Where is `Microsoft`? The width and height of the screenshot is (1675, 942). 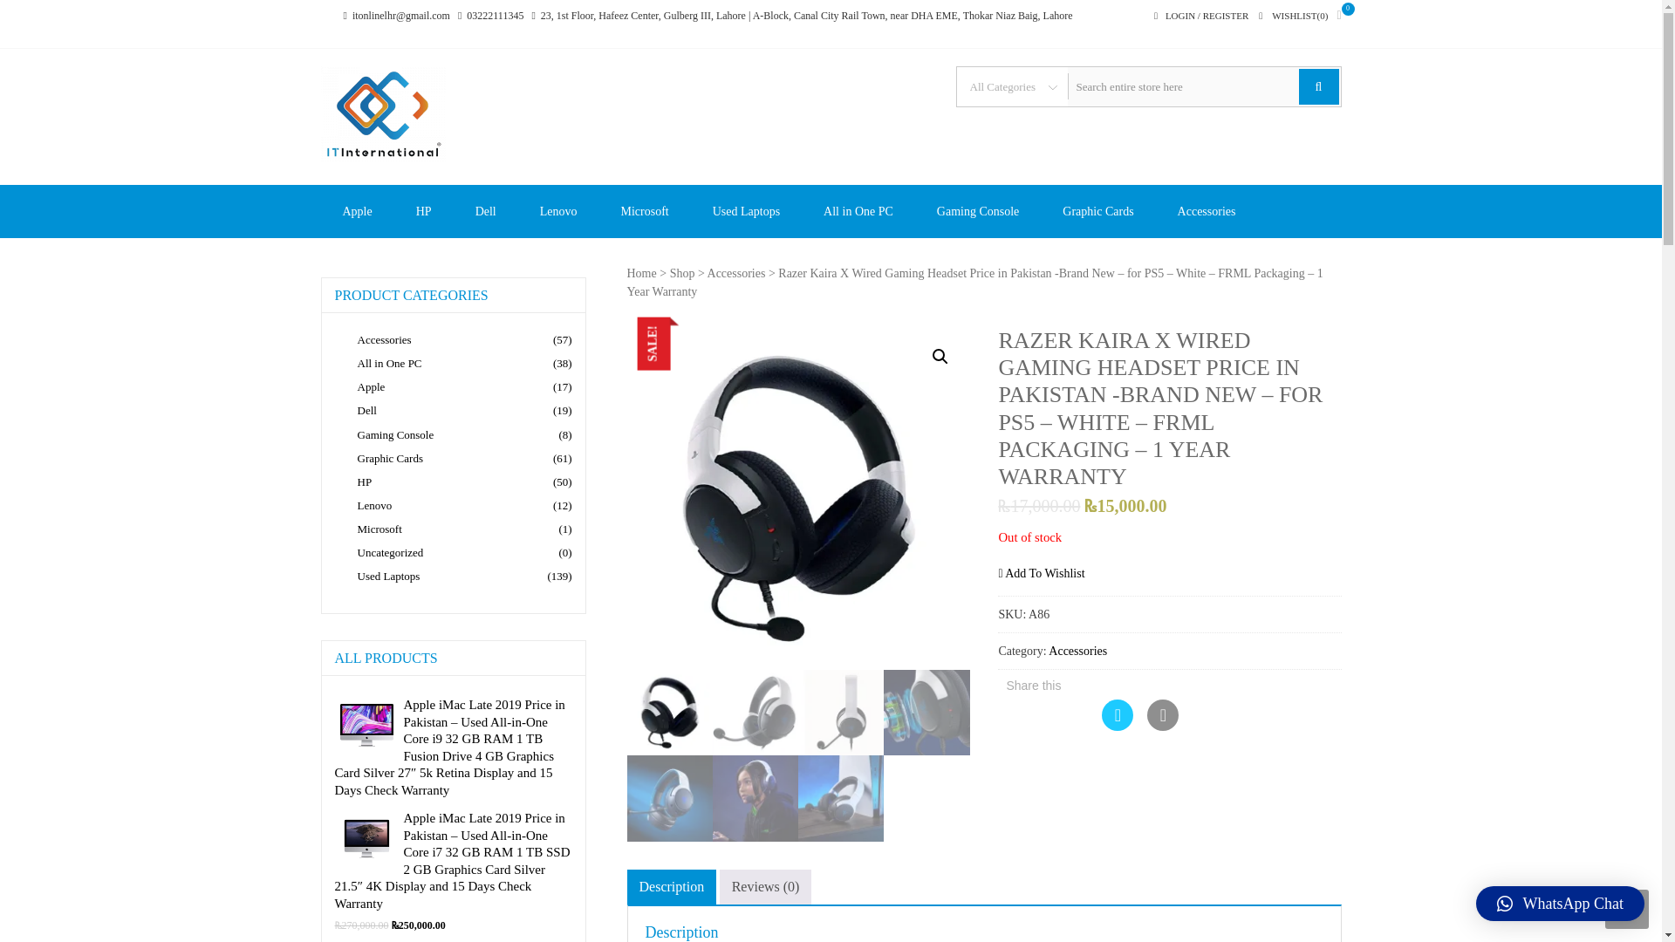
Microsoft is located at coordinates (644, 211).